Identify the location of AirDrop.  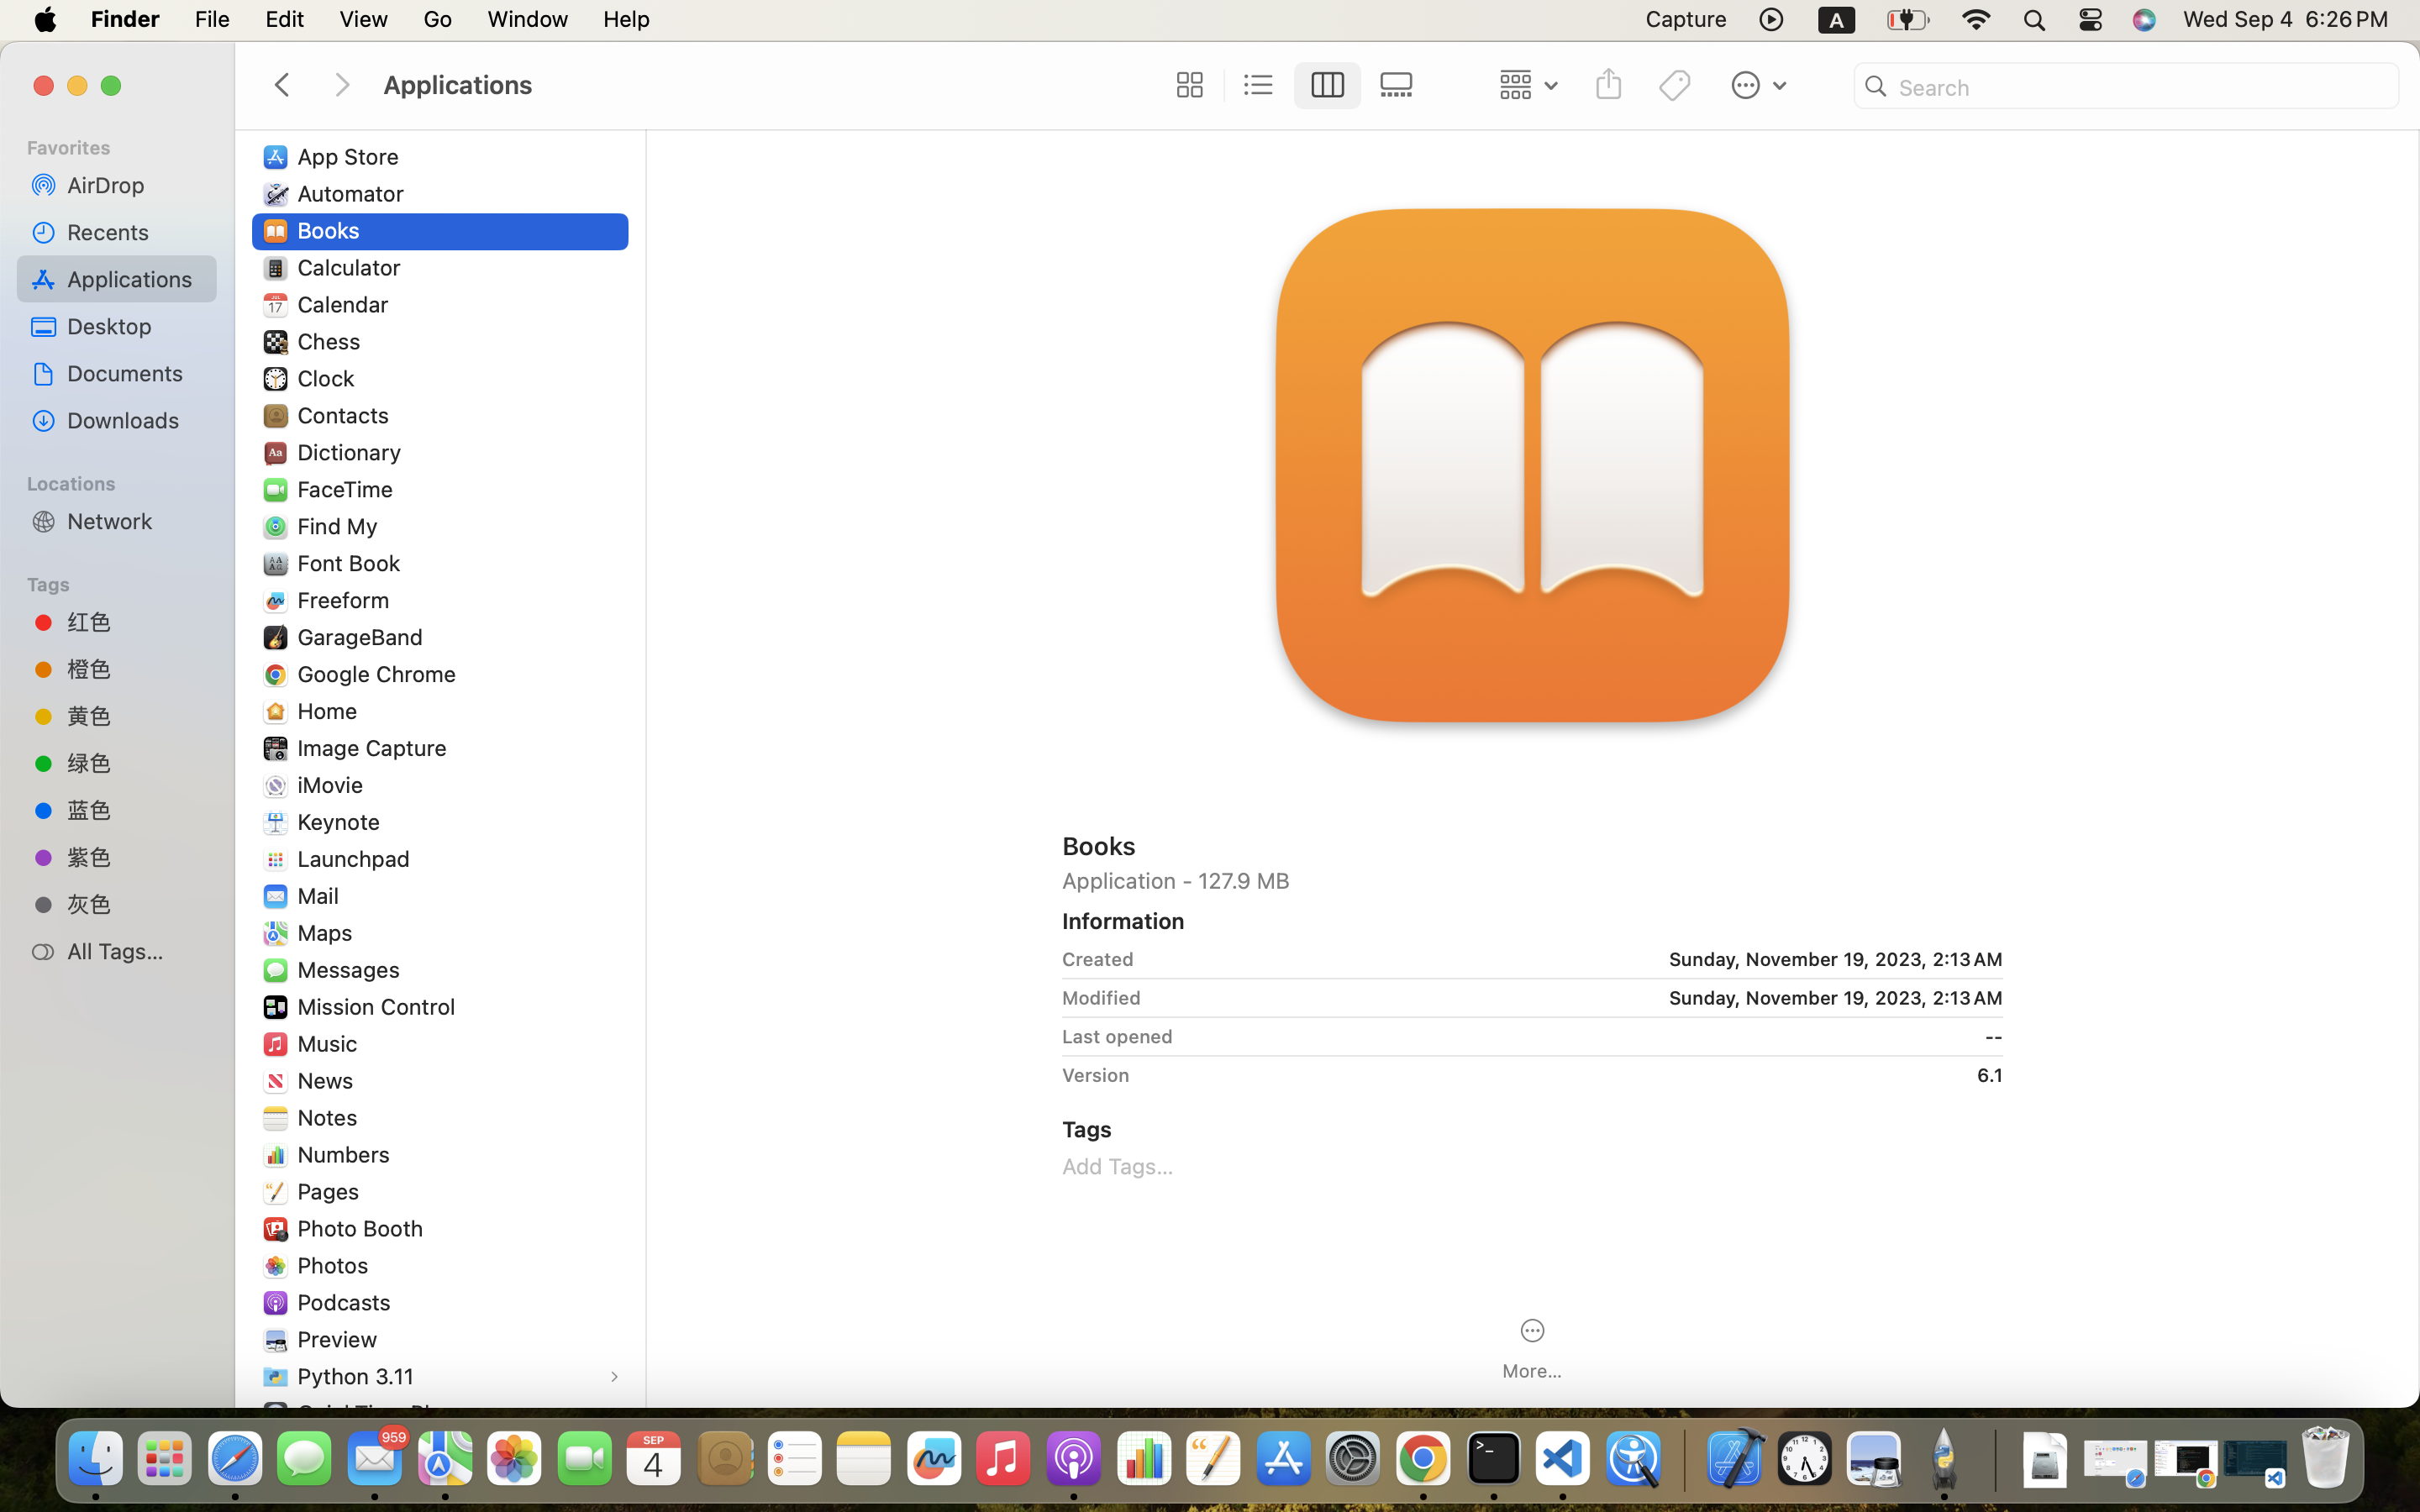
(135, 185).